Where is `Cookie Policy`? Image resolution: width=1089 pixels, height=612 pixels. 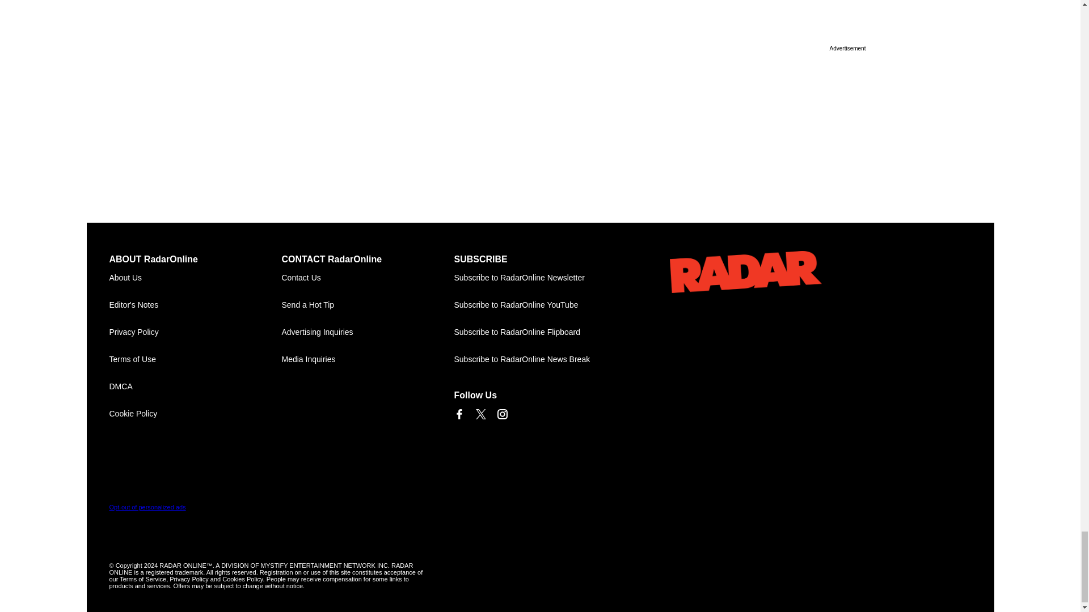 Cookie Policy is located at coordinates (195, 414).